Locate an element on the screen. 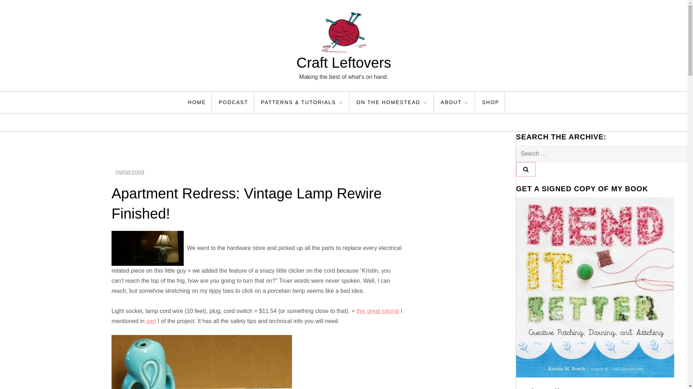 Image resolution: width=693 pixels, height=389 pixels. PODCAST is located at coordinates (234, 102).